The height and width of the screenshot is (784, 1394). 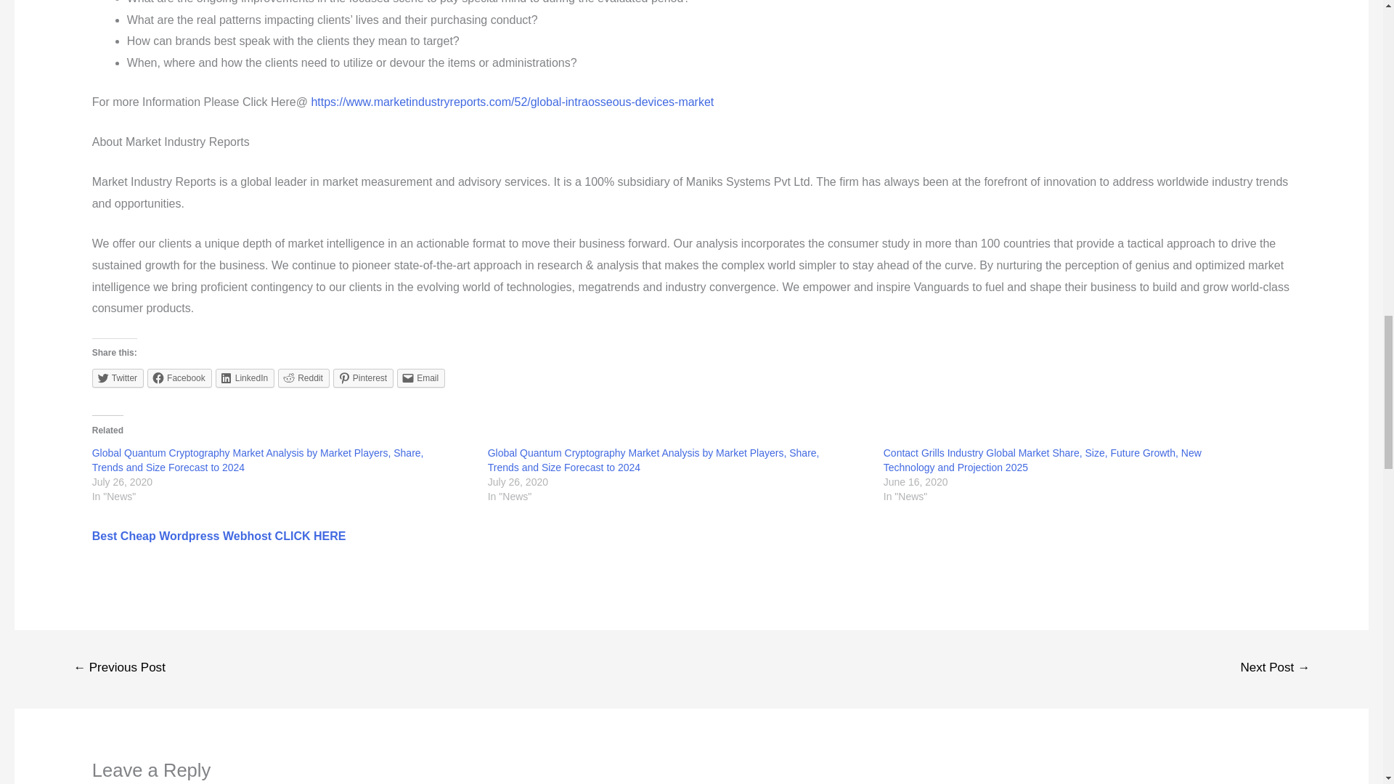 What do you see at coordinates (303, 377) in the screenshot?
I see `Reddit` at bounding box center [303, 377].